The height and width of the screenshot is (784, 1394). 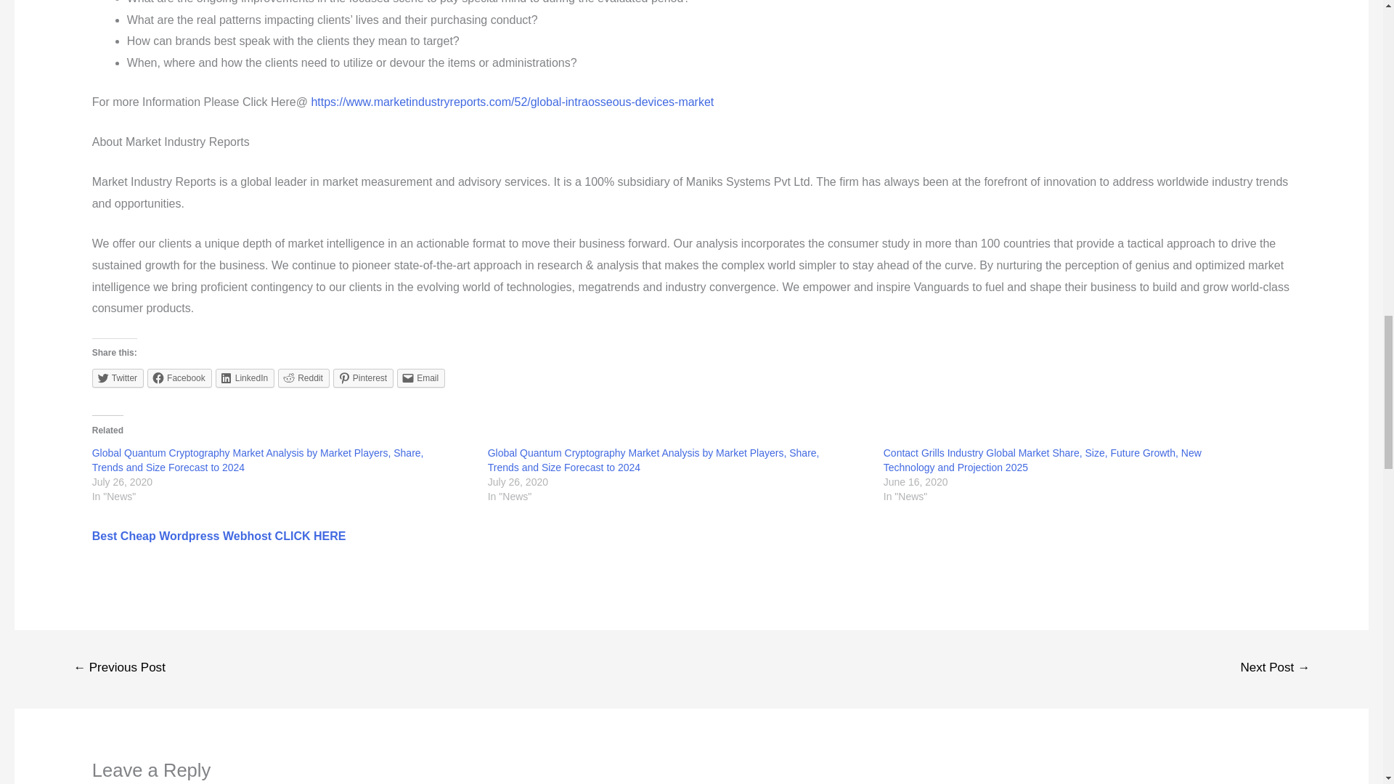 What do you see at coordinates (303, 377) in the screenshot?
I see `Reddit` at bounding box center [303, 377].